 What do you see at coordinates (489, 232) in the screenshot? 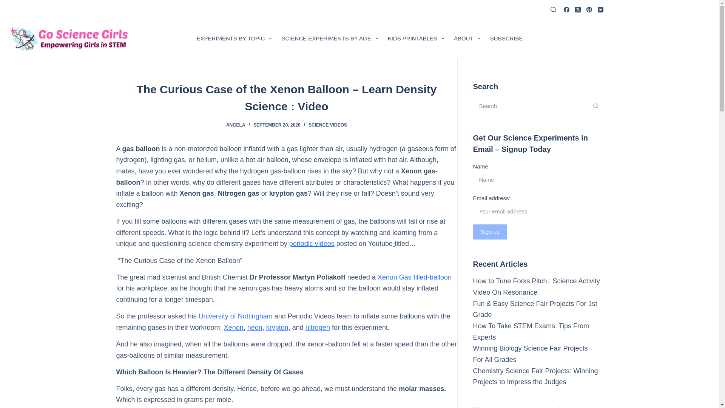
I see `Sign up` at bounding box center [489, 232].